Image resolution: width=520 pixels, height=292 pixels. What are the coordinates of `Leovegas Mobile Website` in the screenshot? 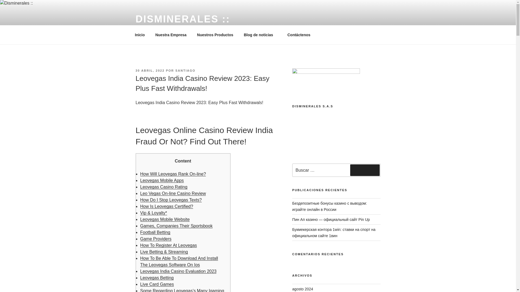 It's located at (165, 219).